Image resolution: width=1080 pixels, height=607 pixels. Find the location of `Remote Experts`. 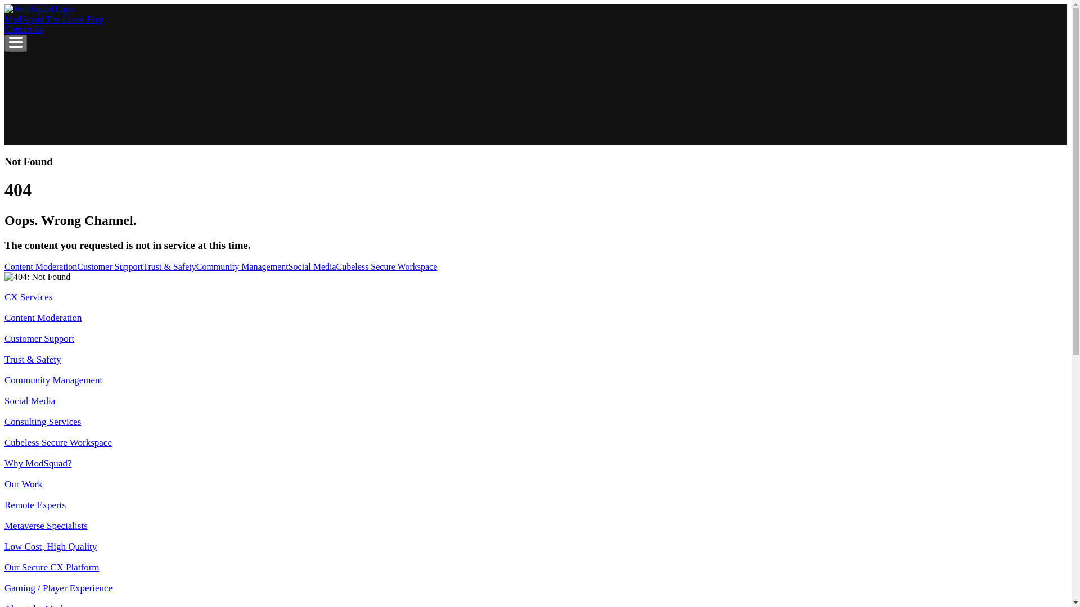

Remote Experts is located at coordinates (35, 505).